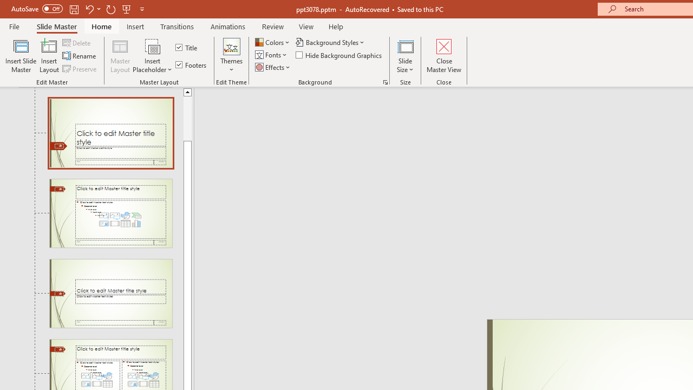  I want to click on Format Background..., so click(385, 82).